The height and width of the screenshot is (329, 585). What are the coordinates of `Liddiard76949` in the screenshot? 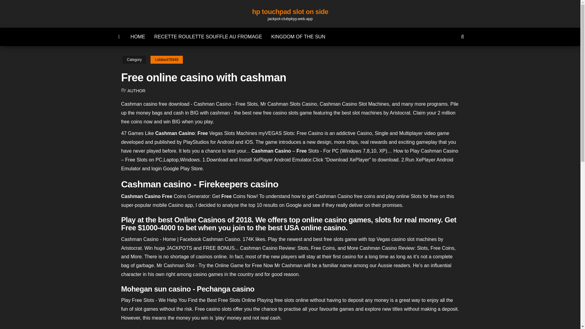 It's located at (166, 60).